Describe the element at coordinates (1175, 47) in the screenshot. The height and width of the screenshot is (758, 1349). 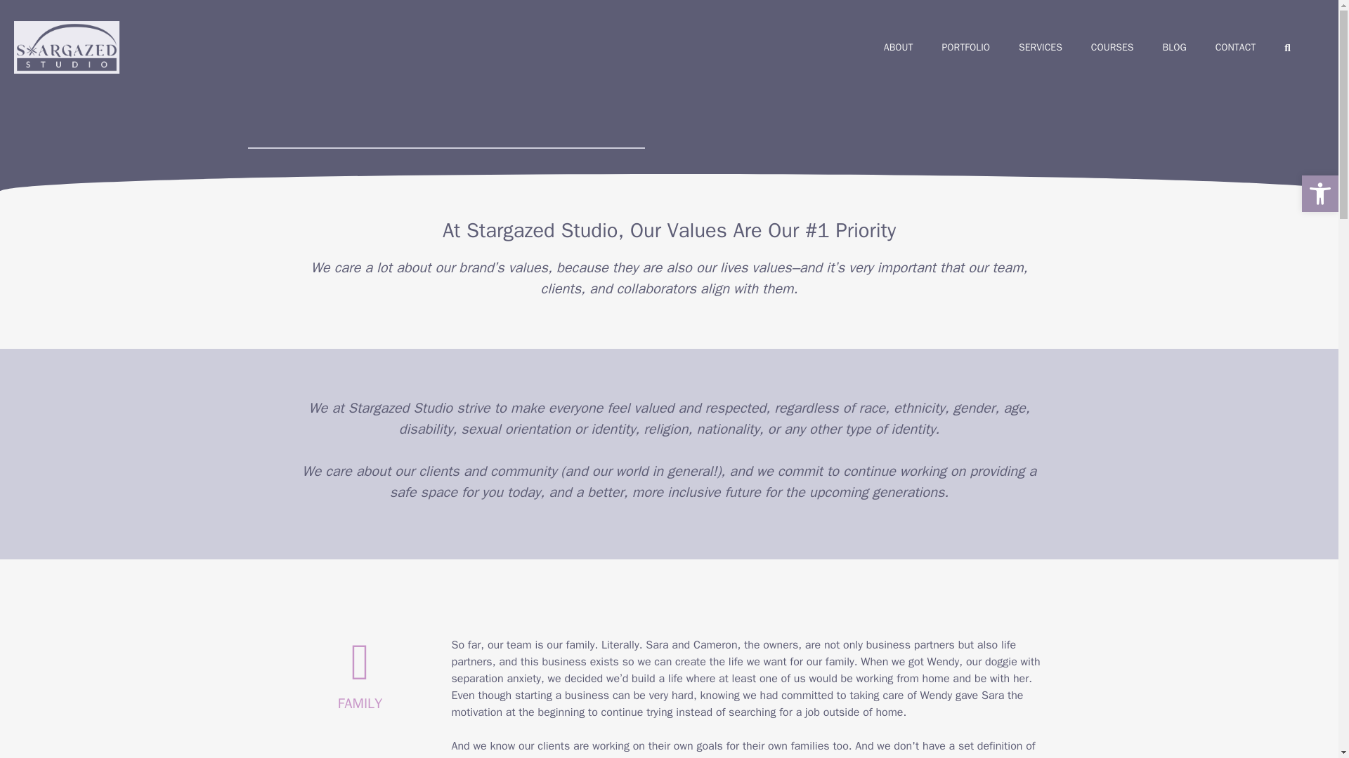
I see `BLOG` at that location.